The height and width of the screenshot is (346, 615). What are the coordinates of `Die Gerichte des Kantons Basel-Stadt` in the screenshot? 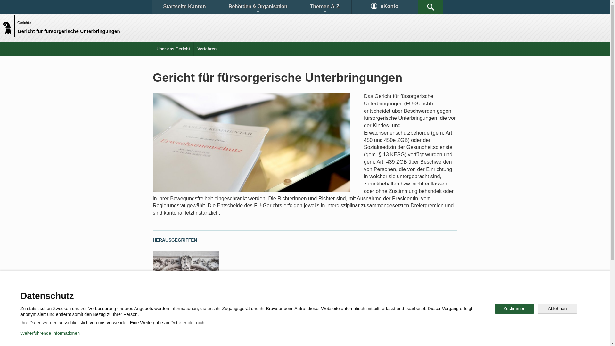 It's located at (182, 306).